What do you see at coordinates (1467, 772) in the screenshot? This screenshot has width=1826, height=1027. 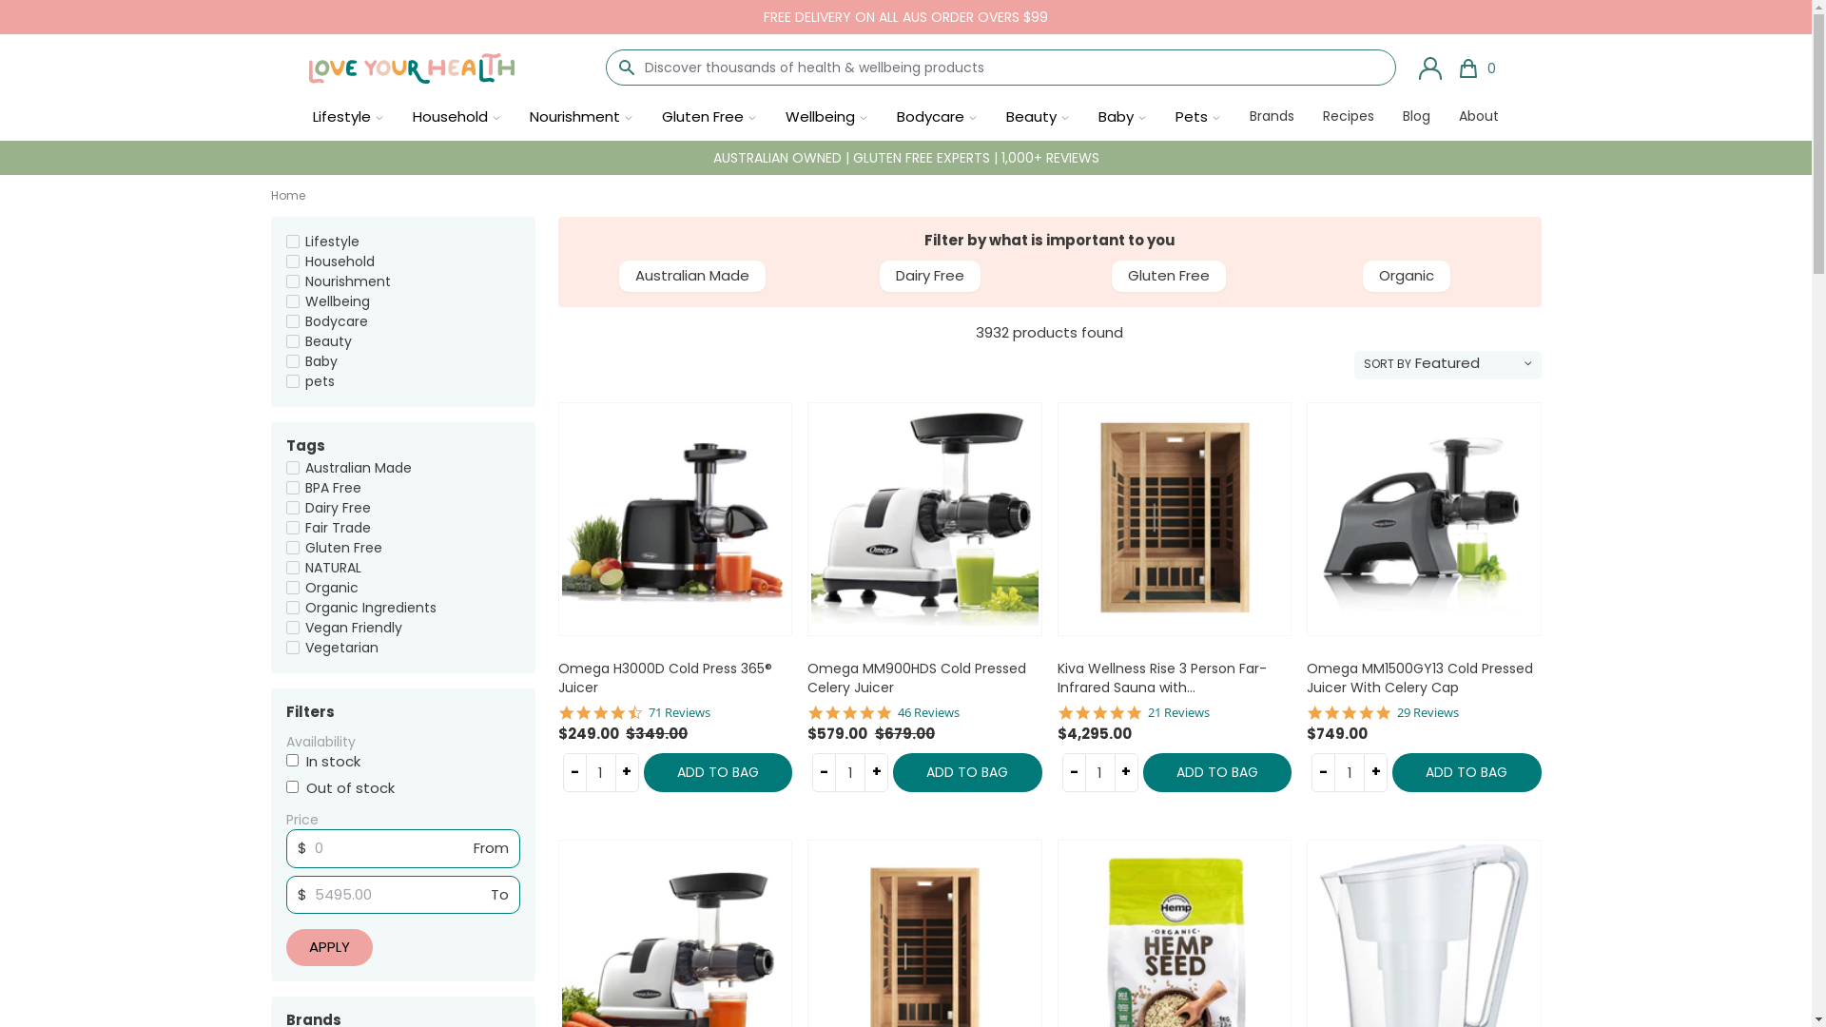 I see `ADD TO BAG` at bounding box center [1467, 772].